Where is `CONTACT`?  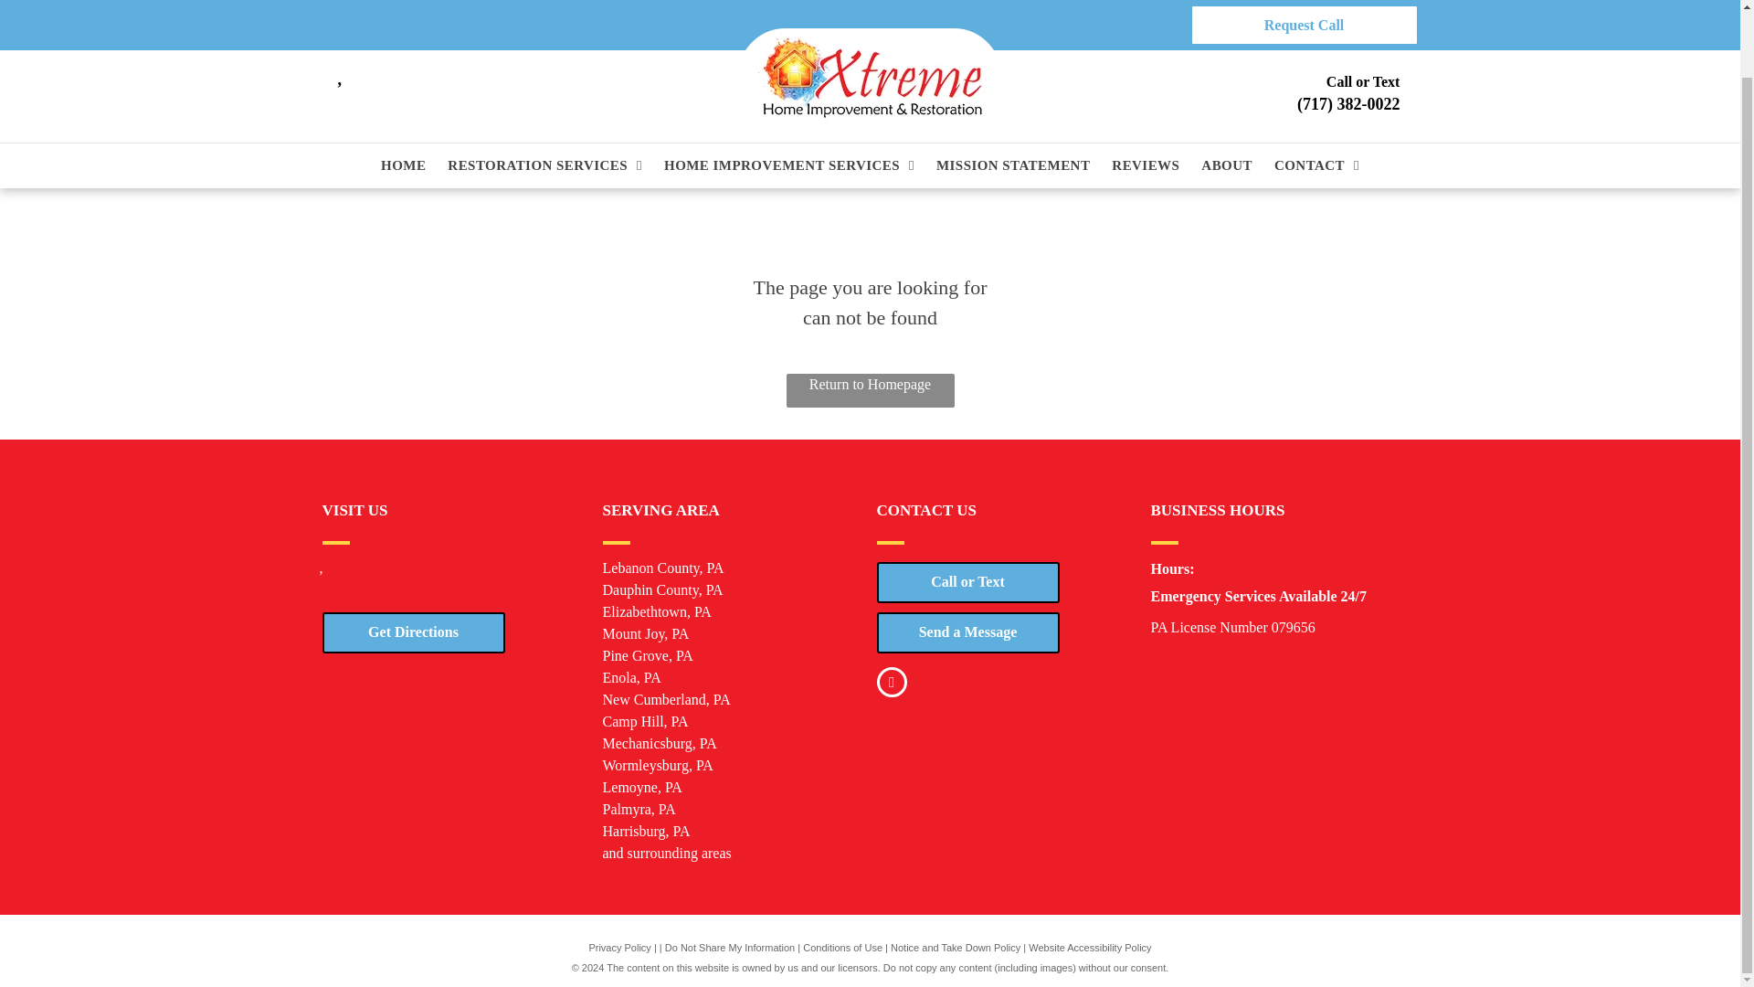
CONTACT is located at coordinates (1317, 95).